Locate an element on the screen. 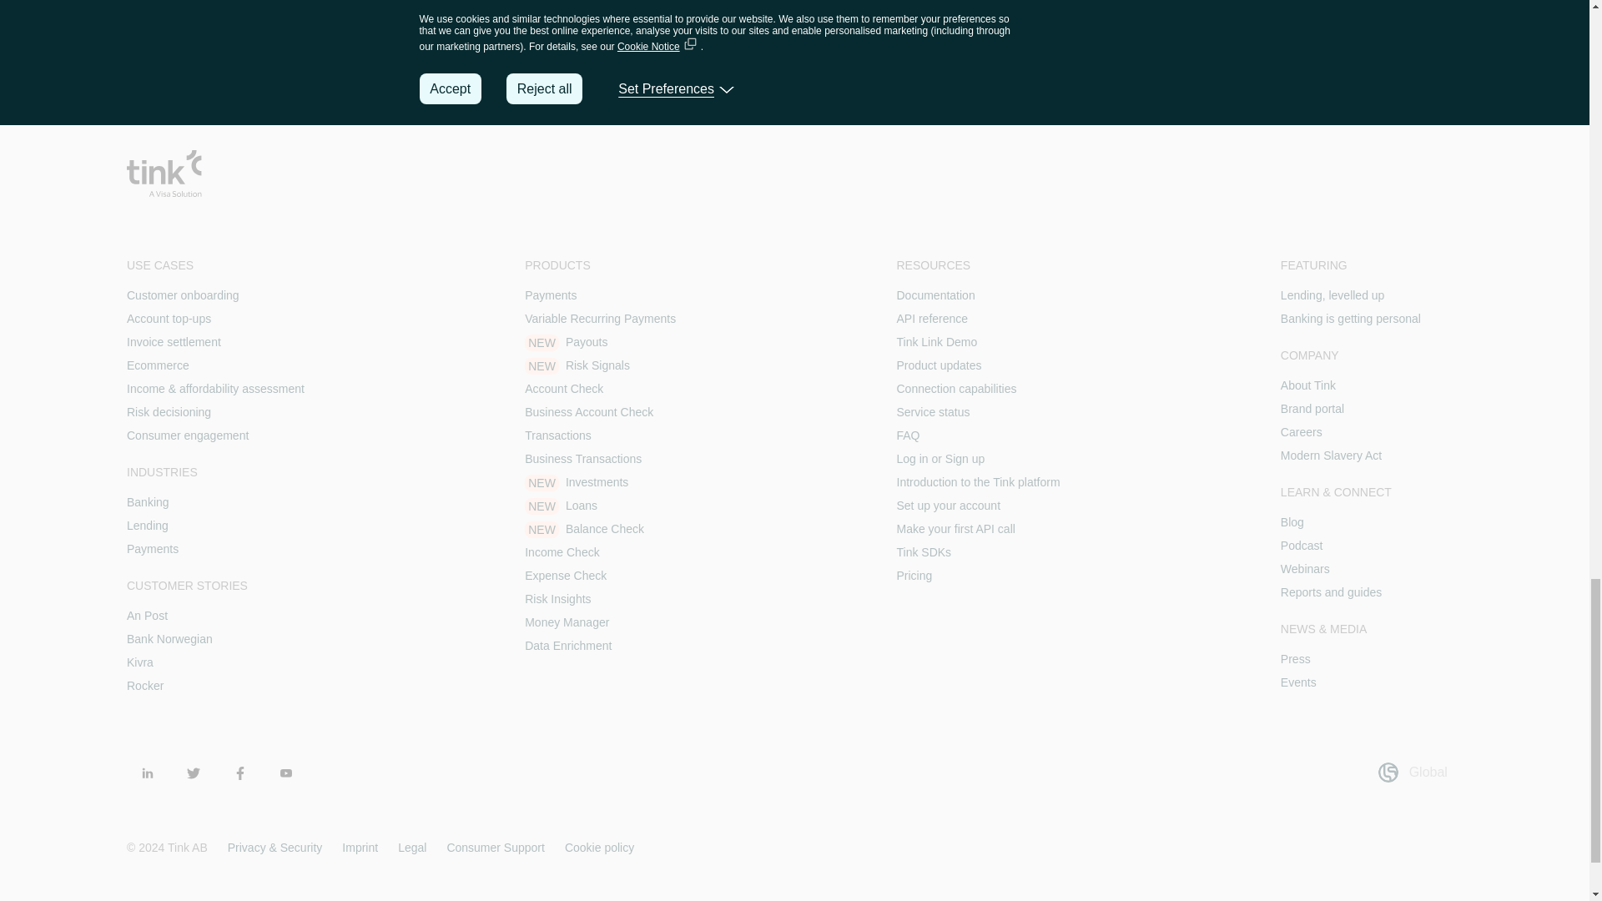 This screenshot has width=1602, height=901. Lending is located at coordinates (147, 526).